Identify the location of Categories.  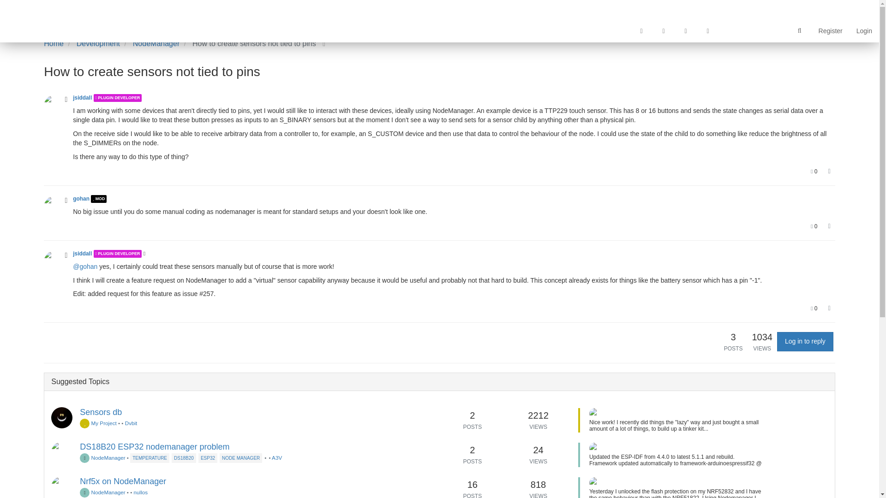
(641, 30).